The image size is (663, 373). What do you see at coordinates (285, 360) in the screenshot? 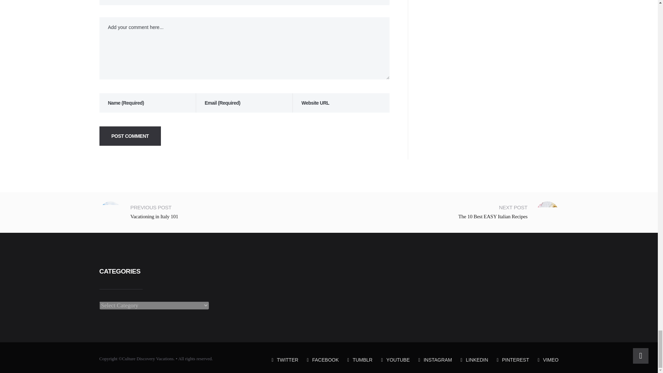
I see `Twitter` at bounding box center [285, 360].